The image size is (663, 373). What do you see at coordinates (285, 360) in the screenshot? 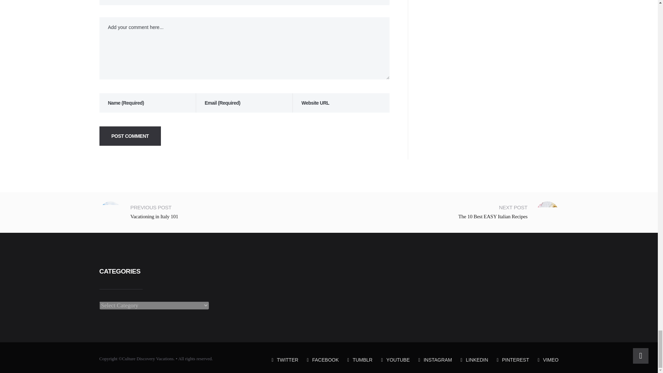
I see `Twitter` at bounding box center [285, 360].